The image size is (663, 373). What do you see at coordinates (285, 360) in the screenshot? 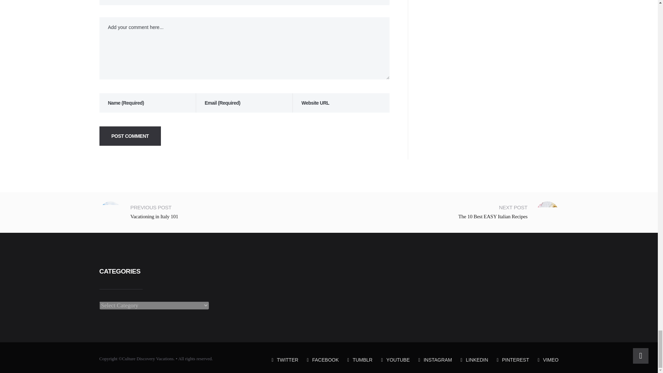
I see `Twitter` at bounding box center [285, 360].